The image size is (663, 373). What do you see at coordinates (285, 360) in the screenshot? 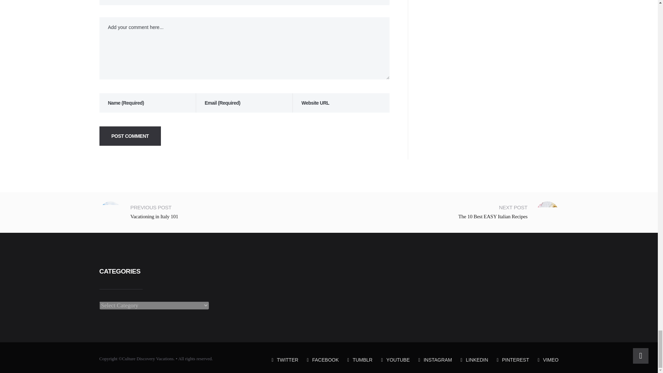
I see `Twitter` at bounding box center [285, 360].